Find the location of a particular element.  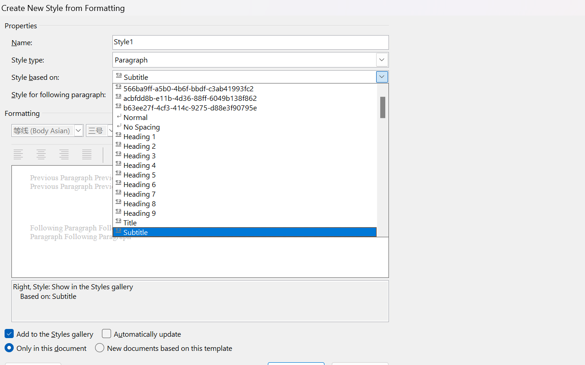

Only in this document is located at coordinates (47, 348).